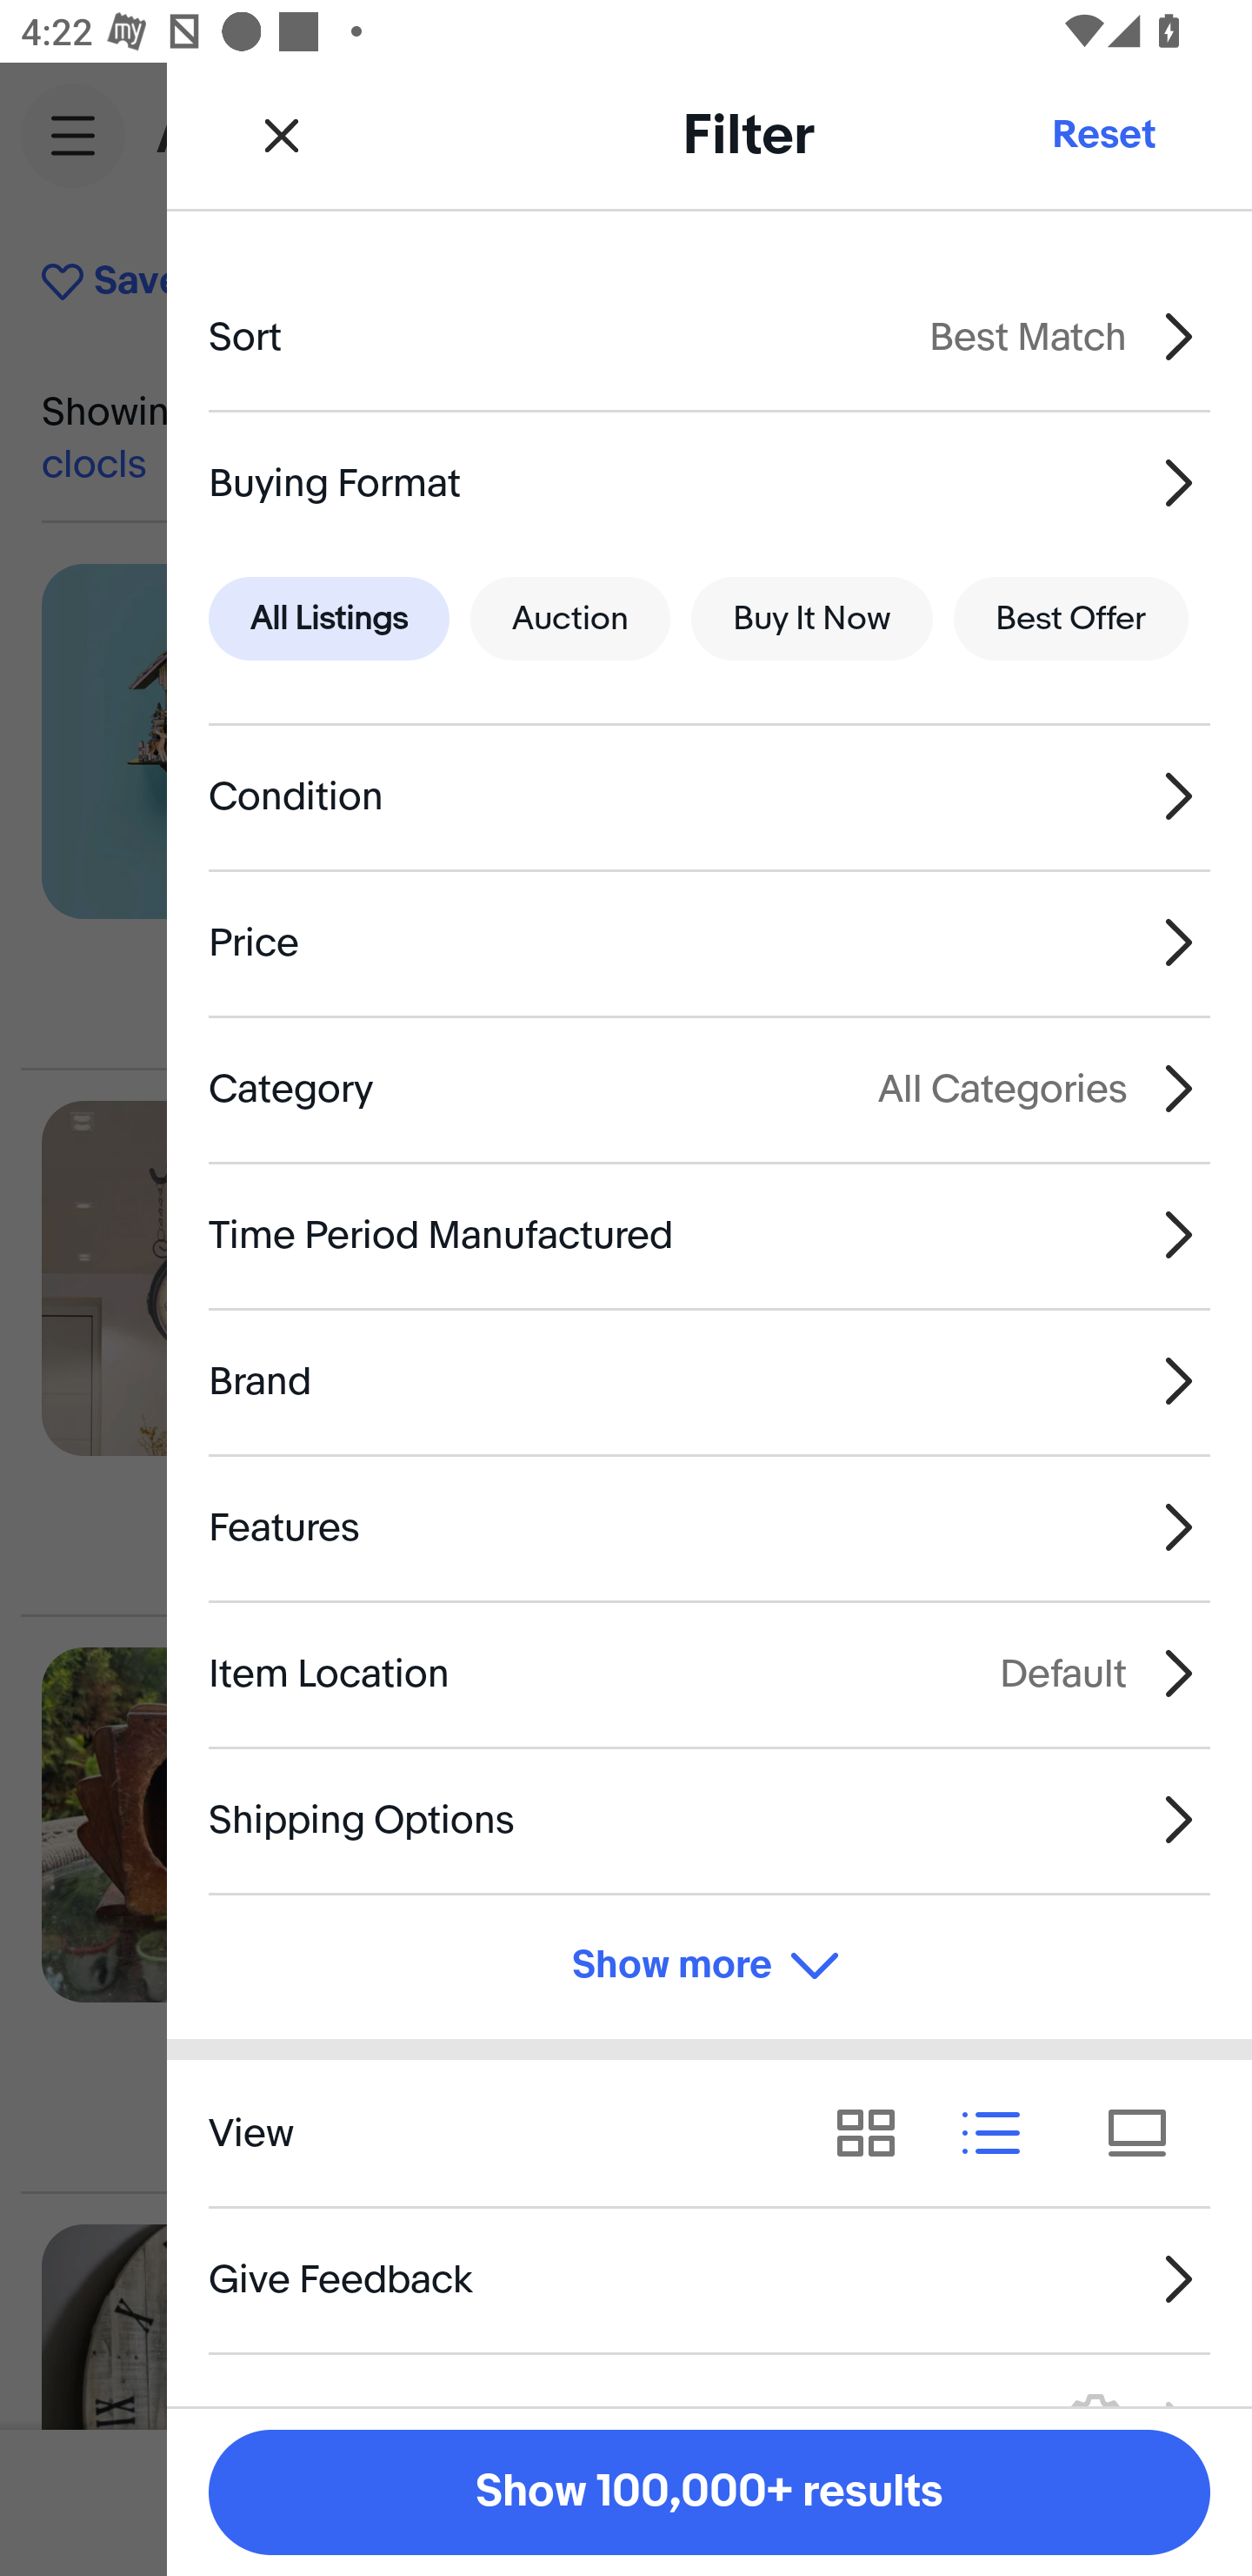 The height and width of the screenshot is (2576, 1252). I want to click on Condition, so click(709, 797).